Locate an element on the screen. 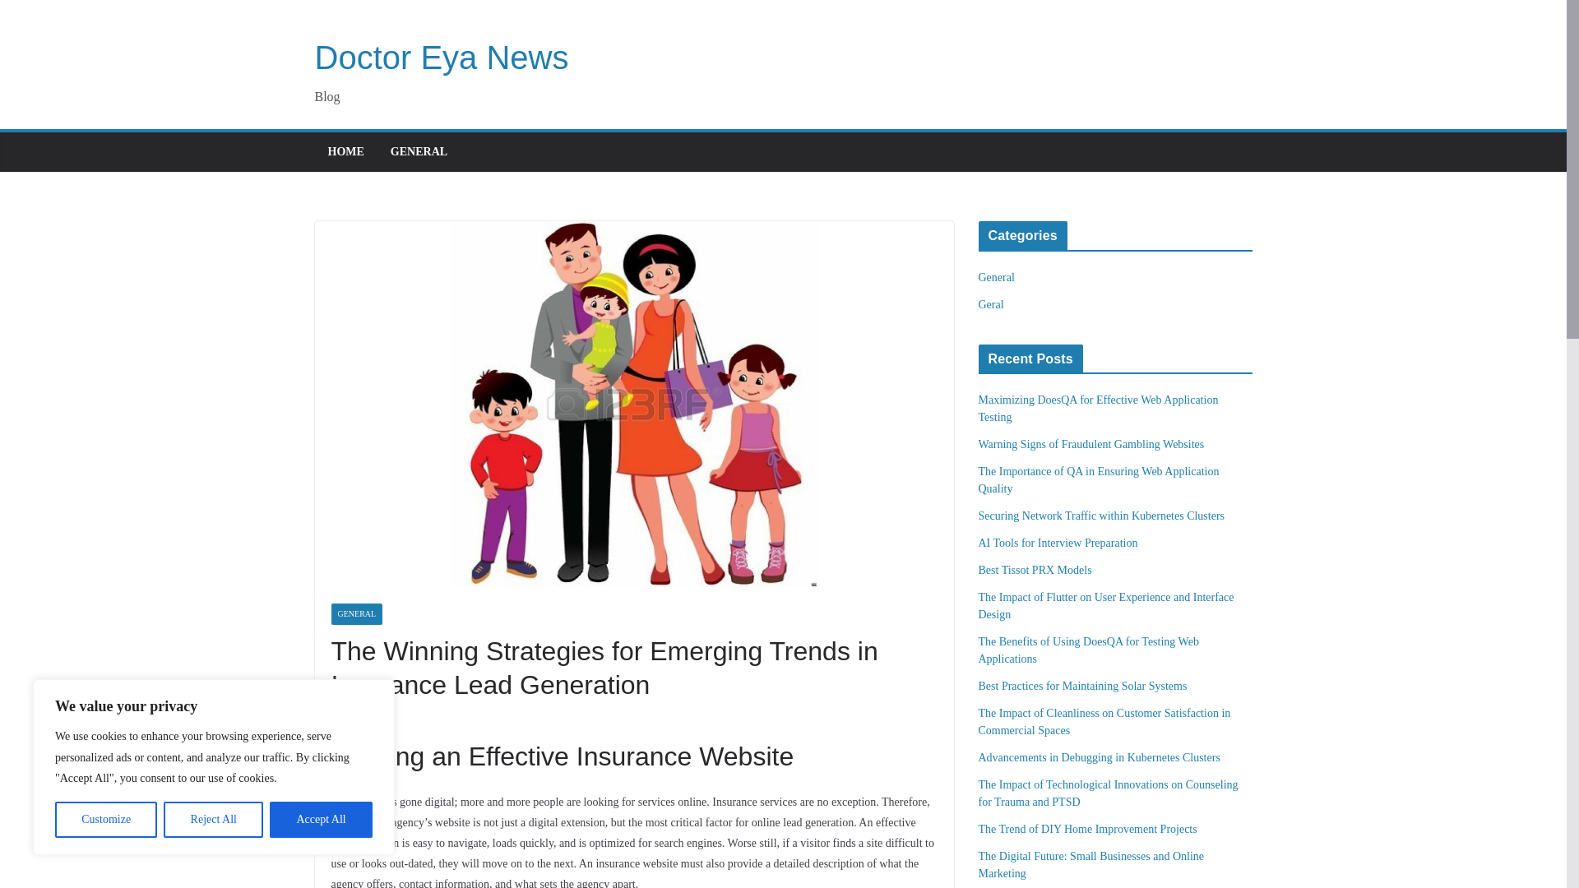 Image resolution: width=1579 pixels, height=888 pixels. Warning Signs of Fraudulent Gambling Websites is located at coordinates (1091, 444).